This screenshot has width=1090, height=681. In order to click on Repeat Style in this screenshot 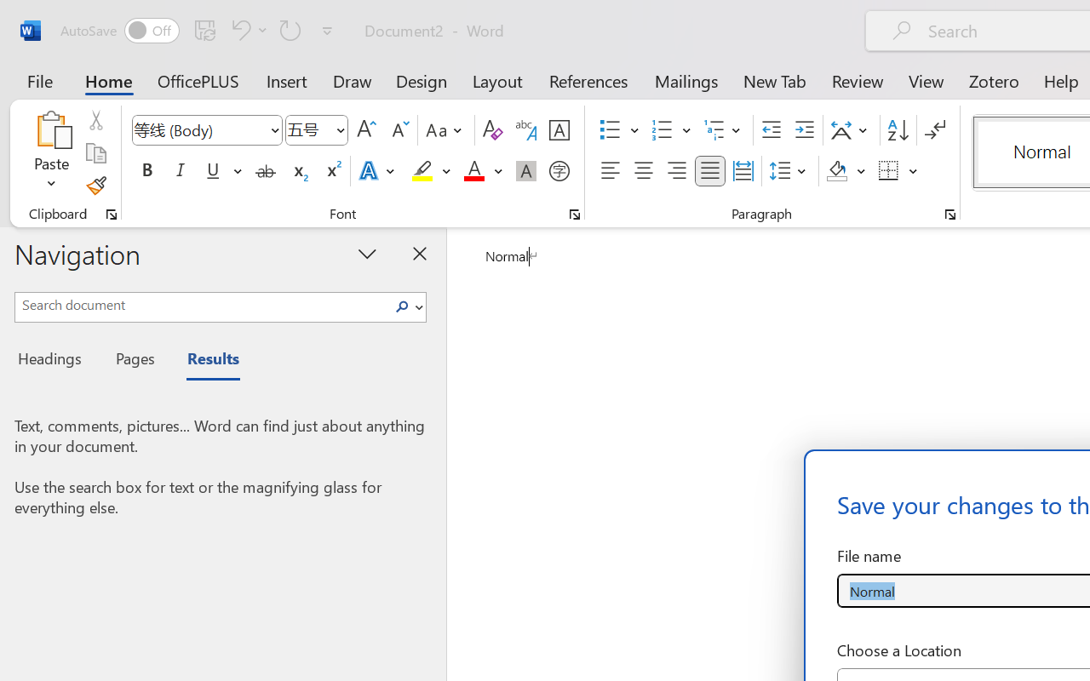, I will do `click(290, 30)`.